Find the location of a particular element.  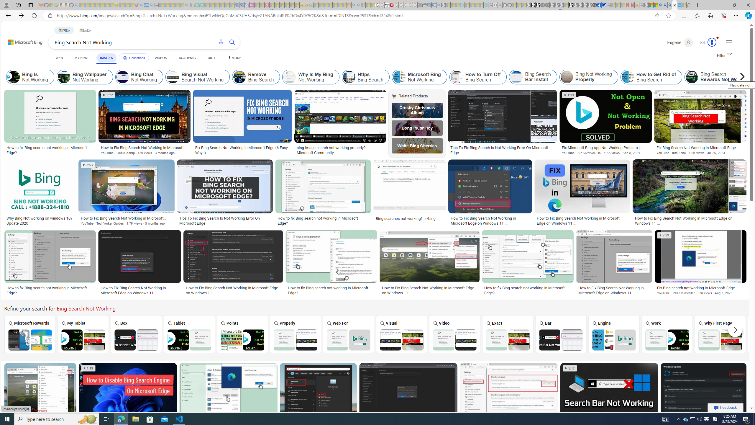

Bing Search Bar Install is located at coordinates (517, 77).